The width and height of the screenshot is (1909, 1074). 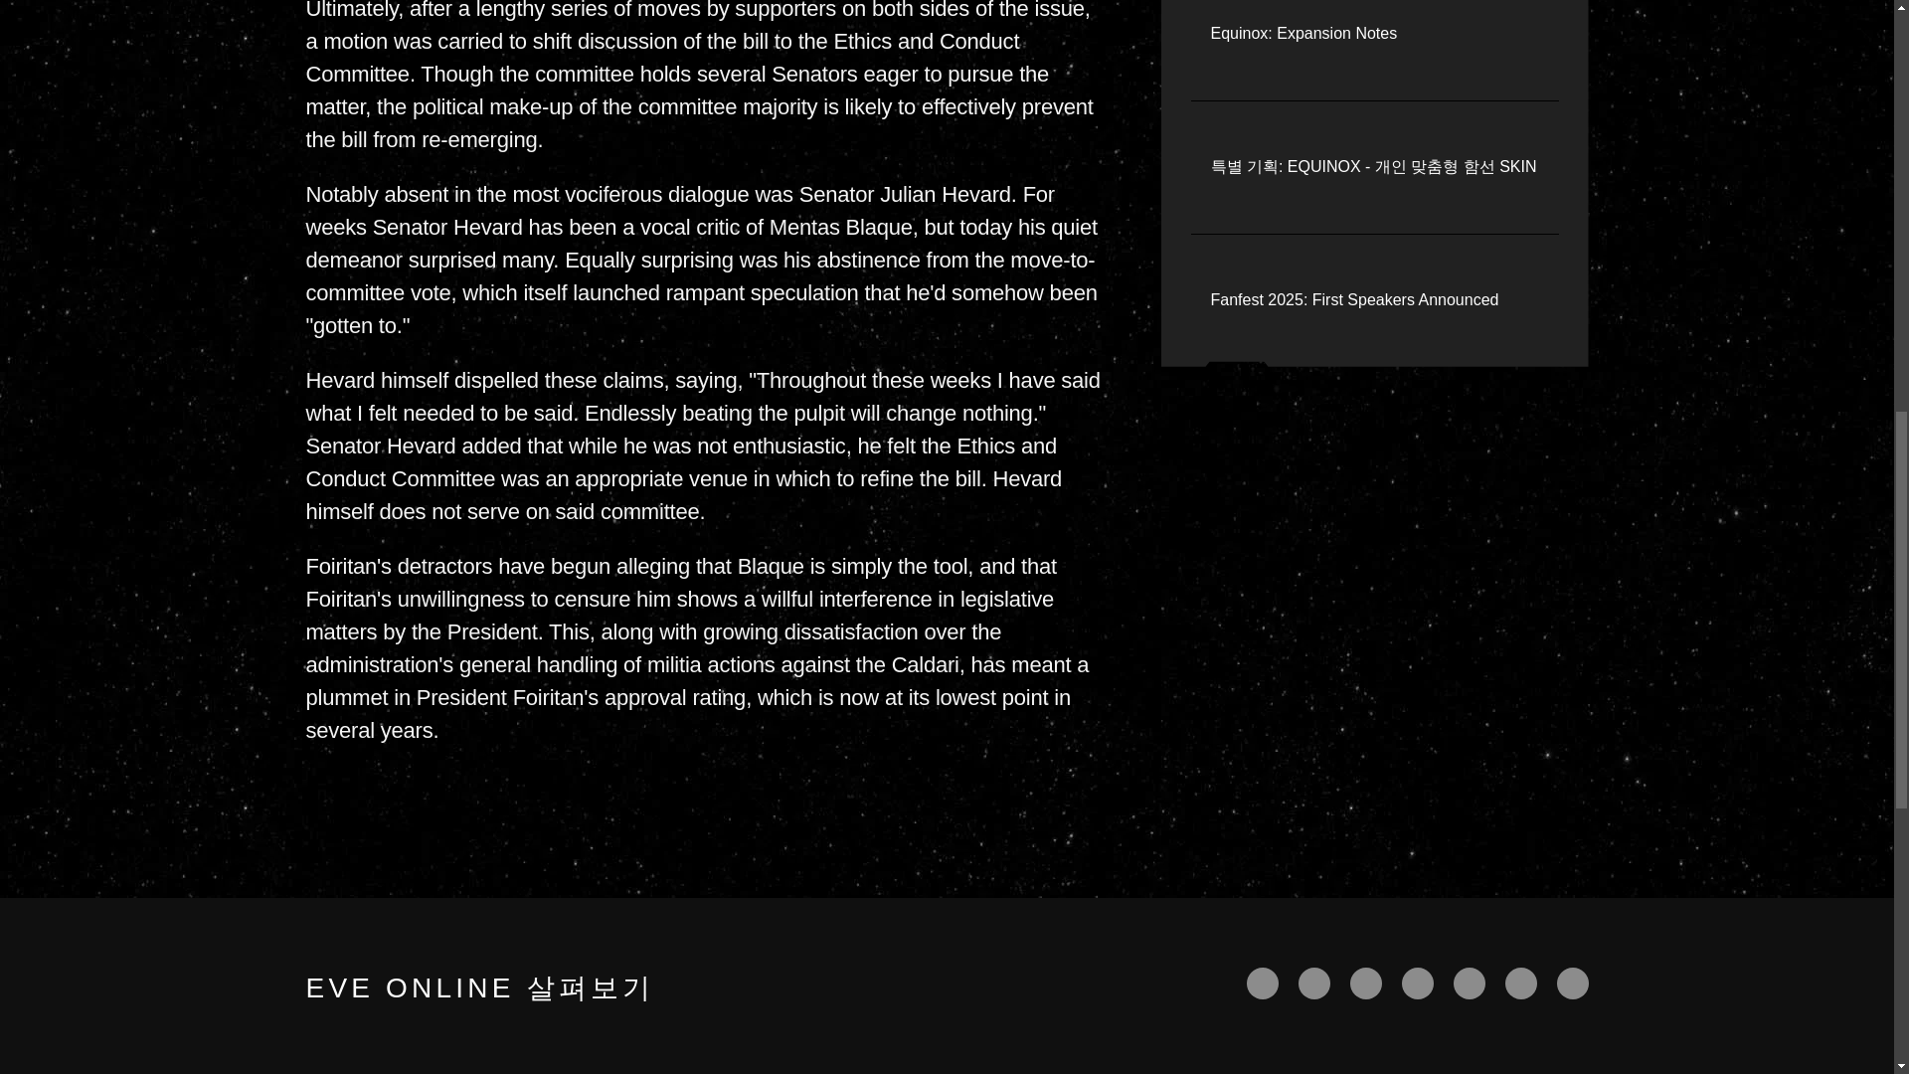 What do you see at coordinates (1263, 984) in the screenshot?
I see `Facebook` at bounding box center [1263, 984].